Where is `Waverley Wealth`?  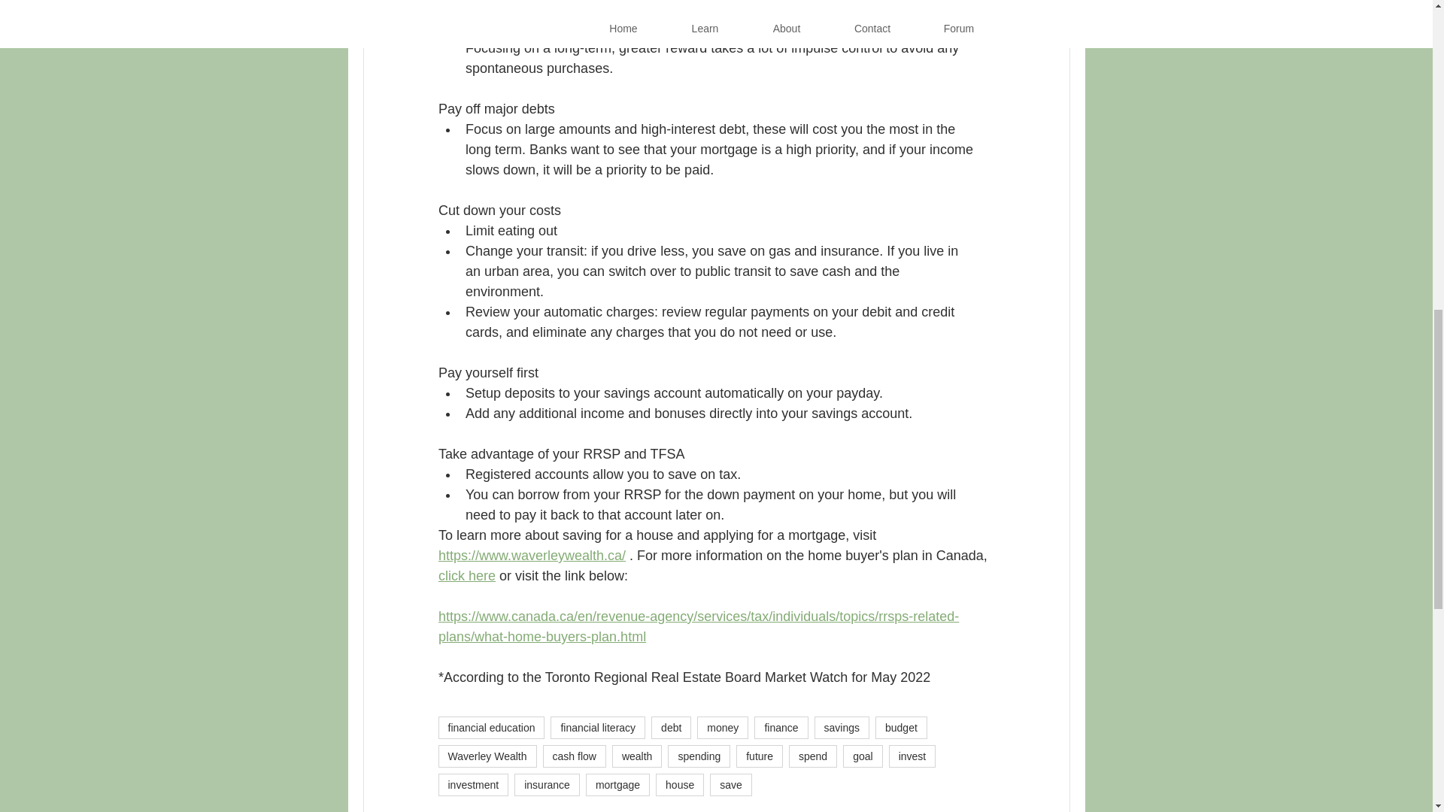 Waverley Wealth is located at coordinates (486, 756).